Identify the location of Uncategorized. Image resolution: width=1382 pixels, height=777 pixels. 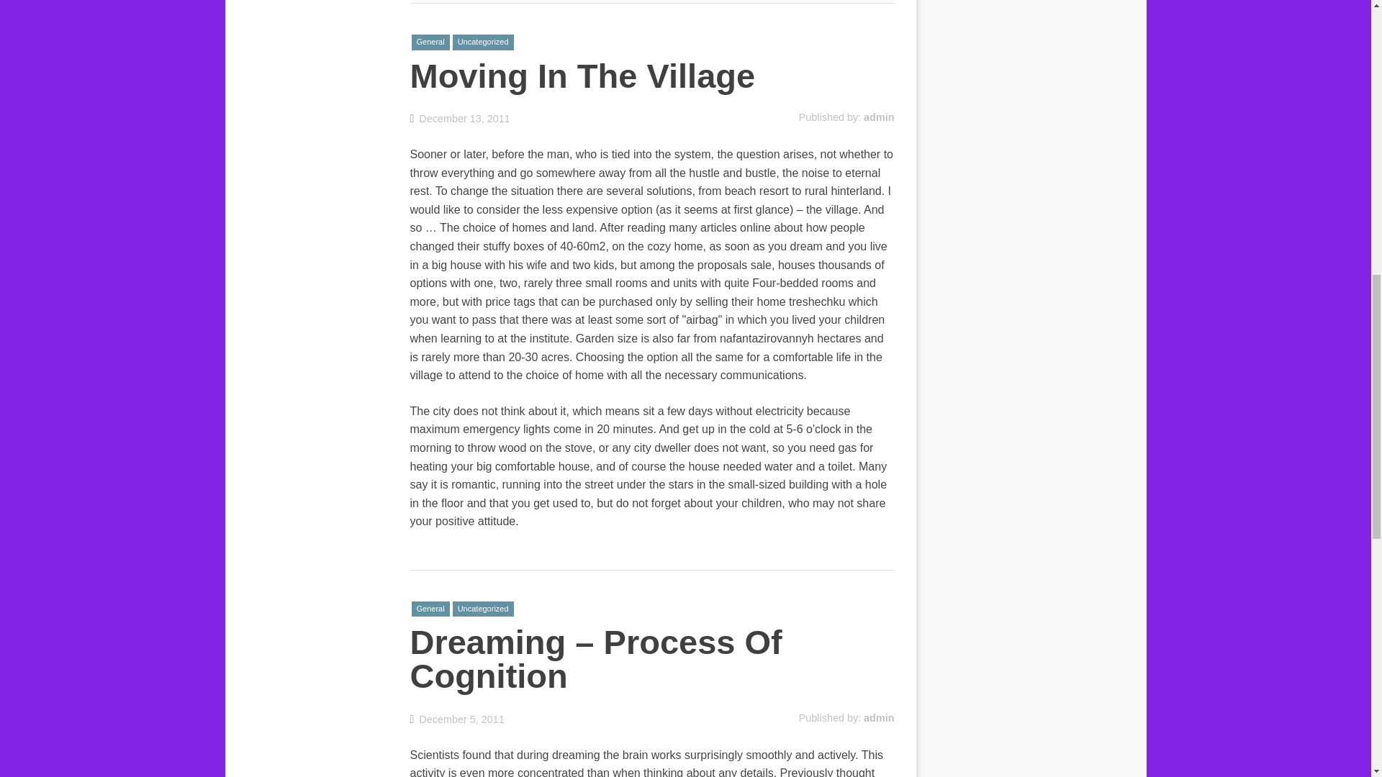
(484, 42).